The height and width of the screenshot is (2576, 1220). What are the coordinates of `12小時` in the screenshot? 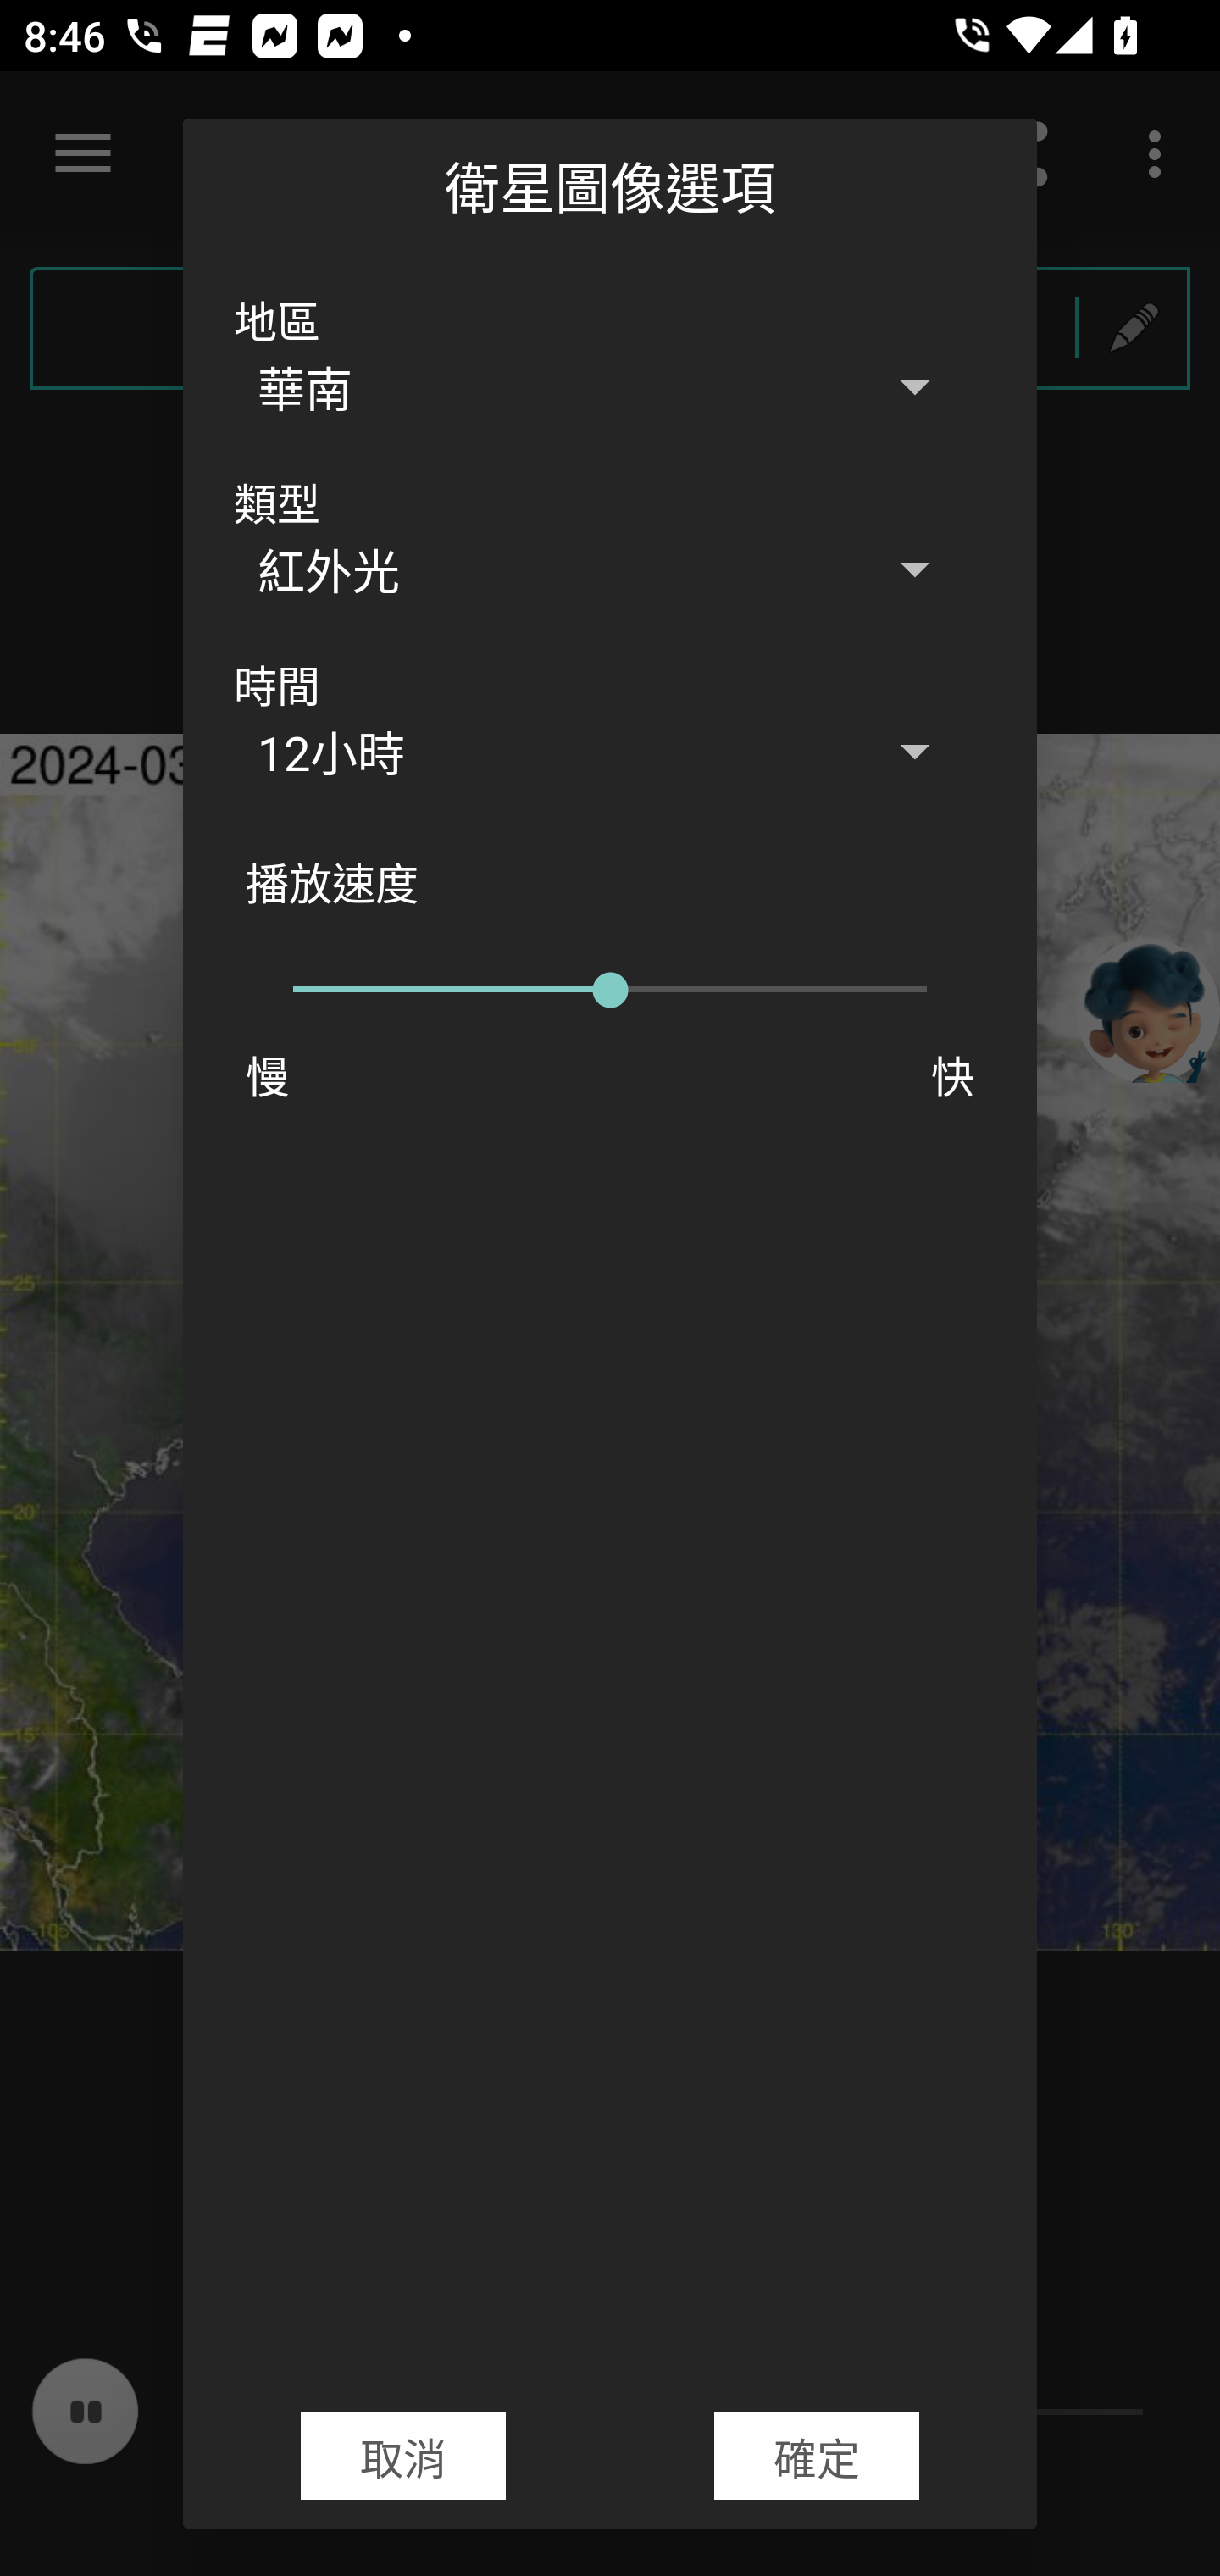 It's located at (610, 751).